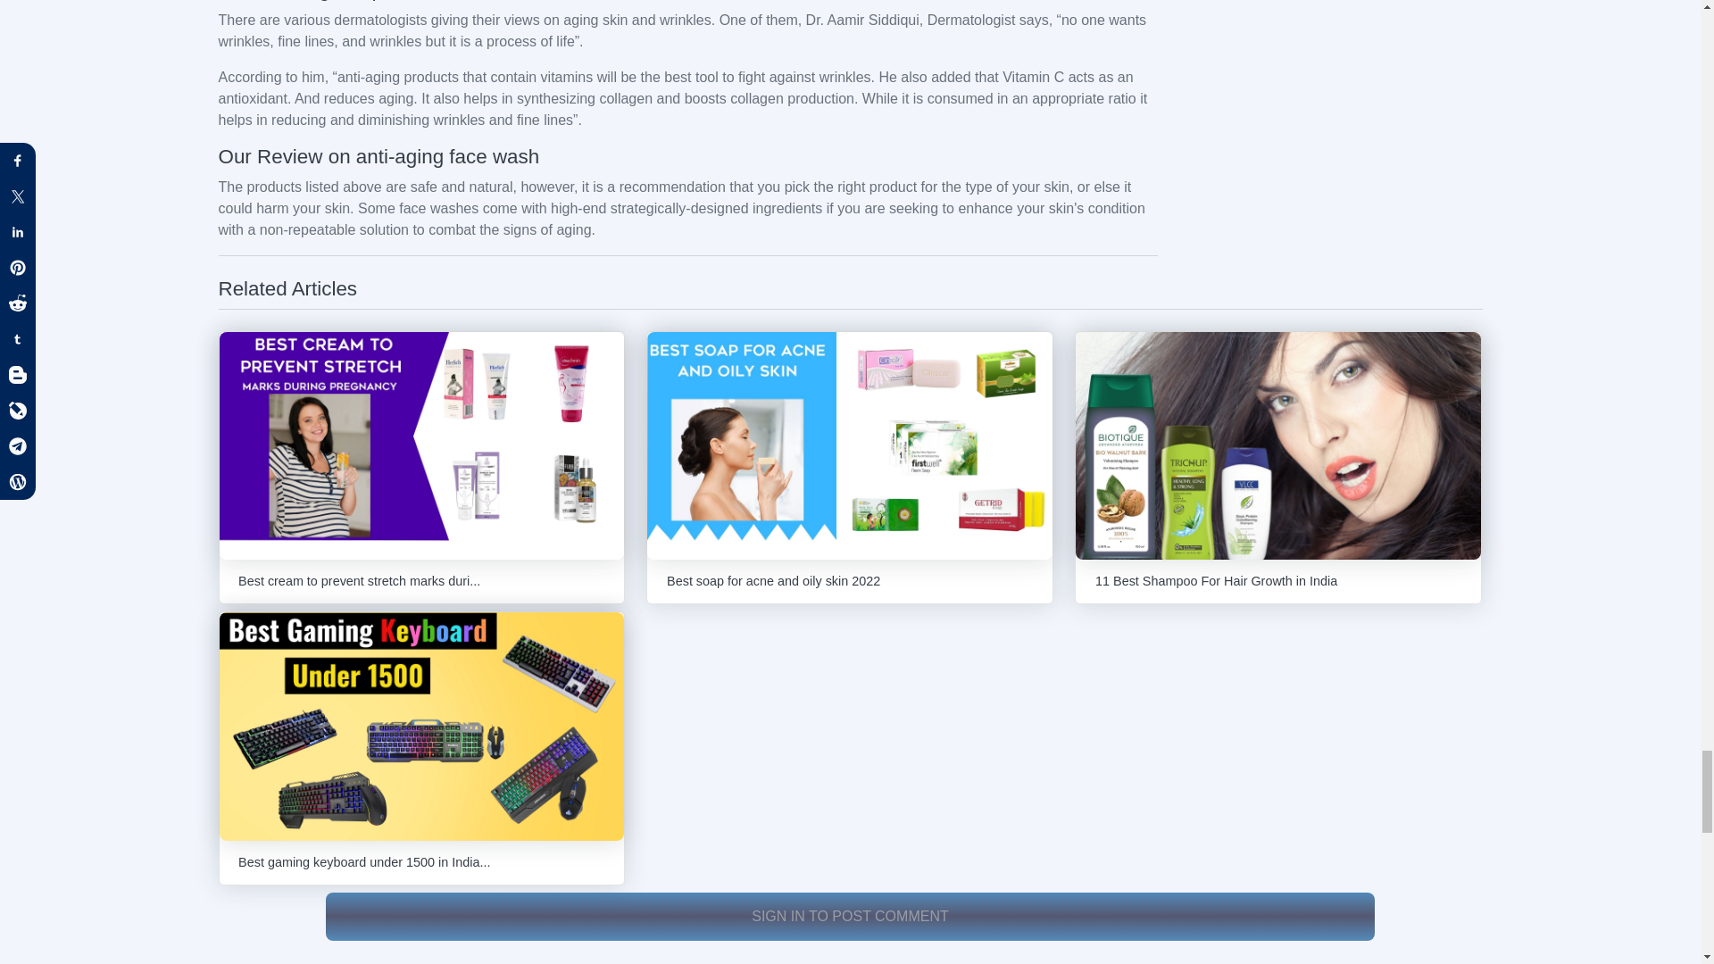 Image resolution: width=1714 pixels, height=964 pixels. What do you see at coordinates (850, 917) in the screenshot?
I see `SIGN IN TO POST COMMENT` at bounding box center [850, 917].